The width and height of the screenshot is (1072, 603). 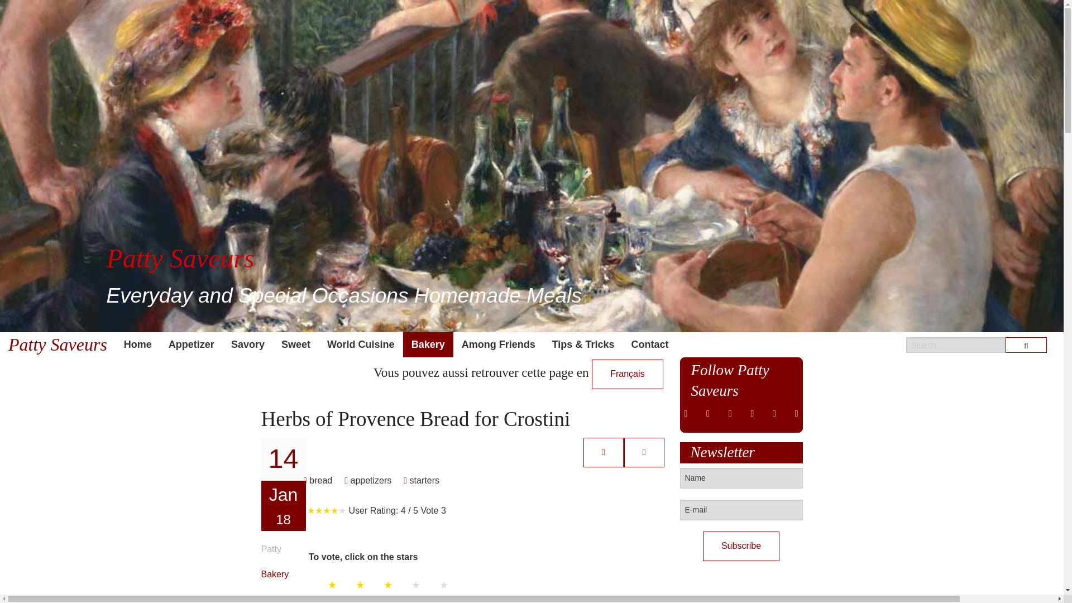 What do you see at coordinates (331, 599) in the screenshot?
I see `Rate` at bounding box center [331, 599].